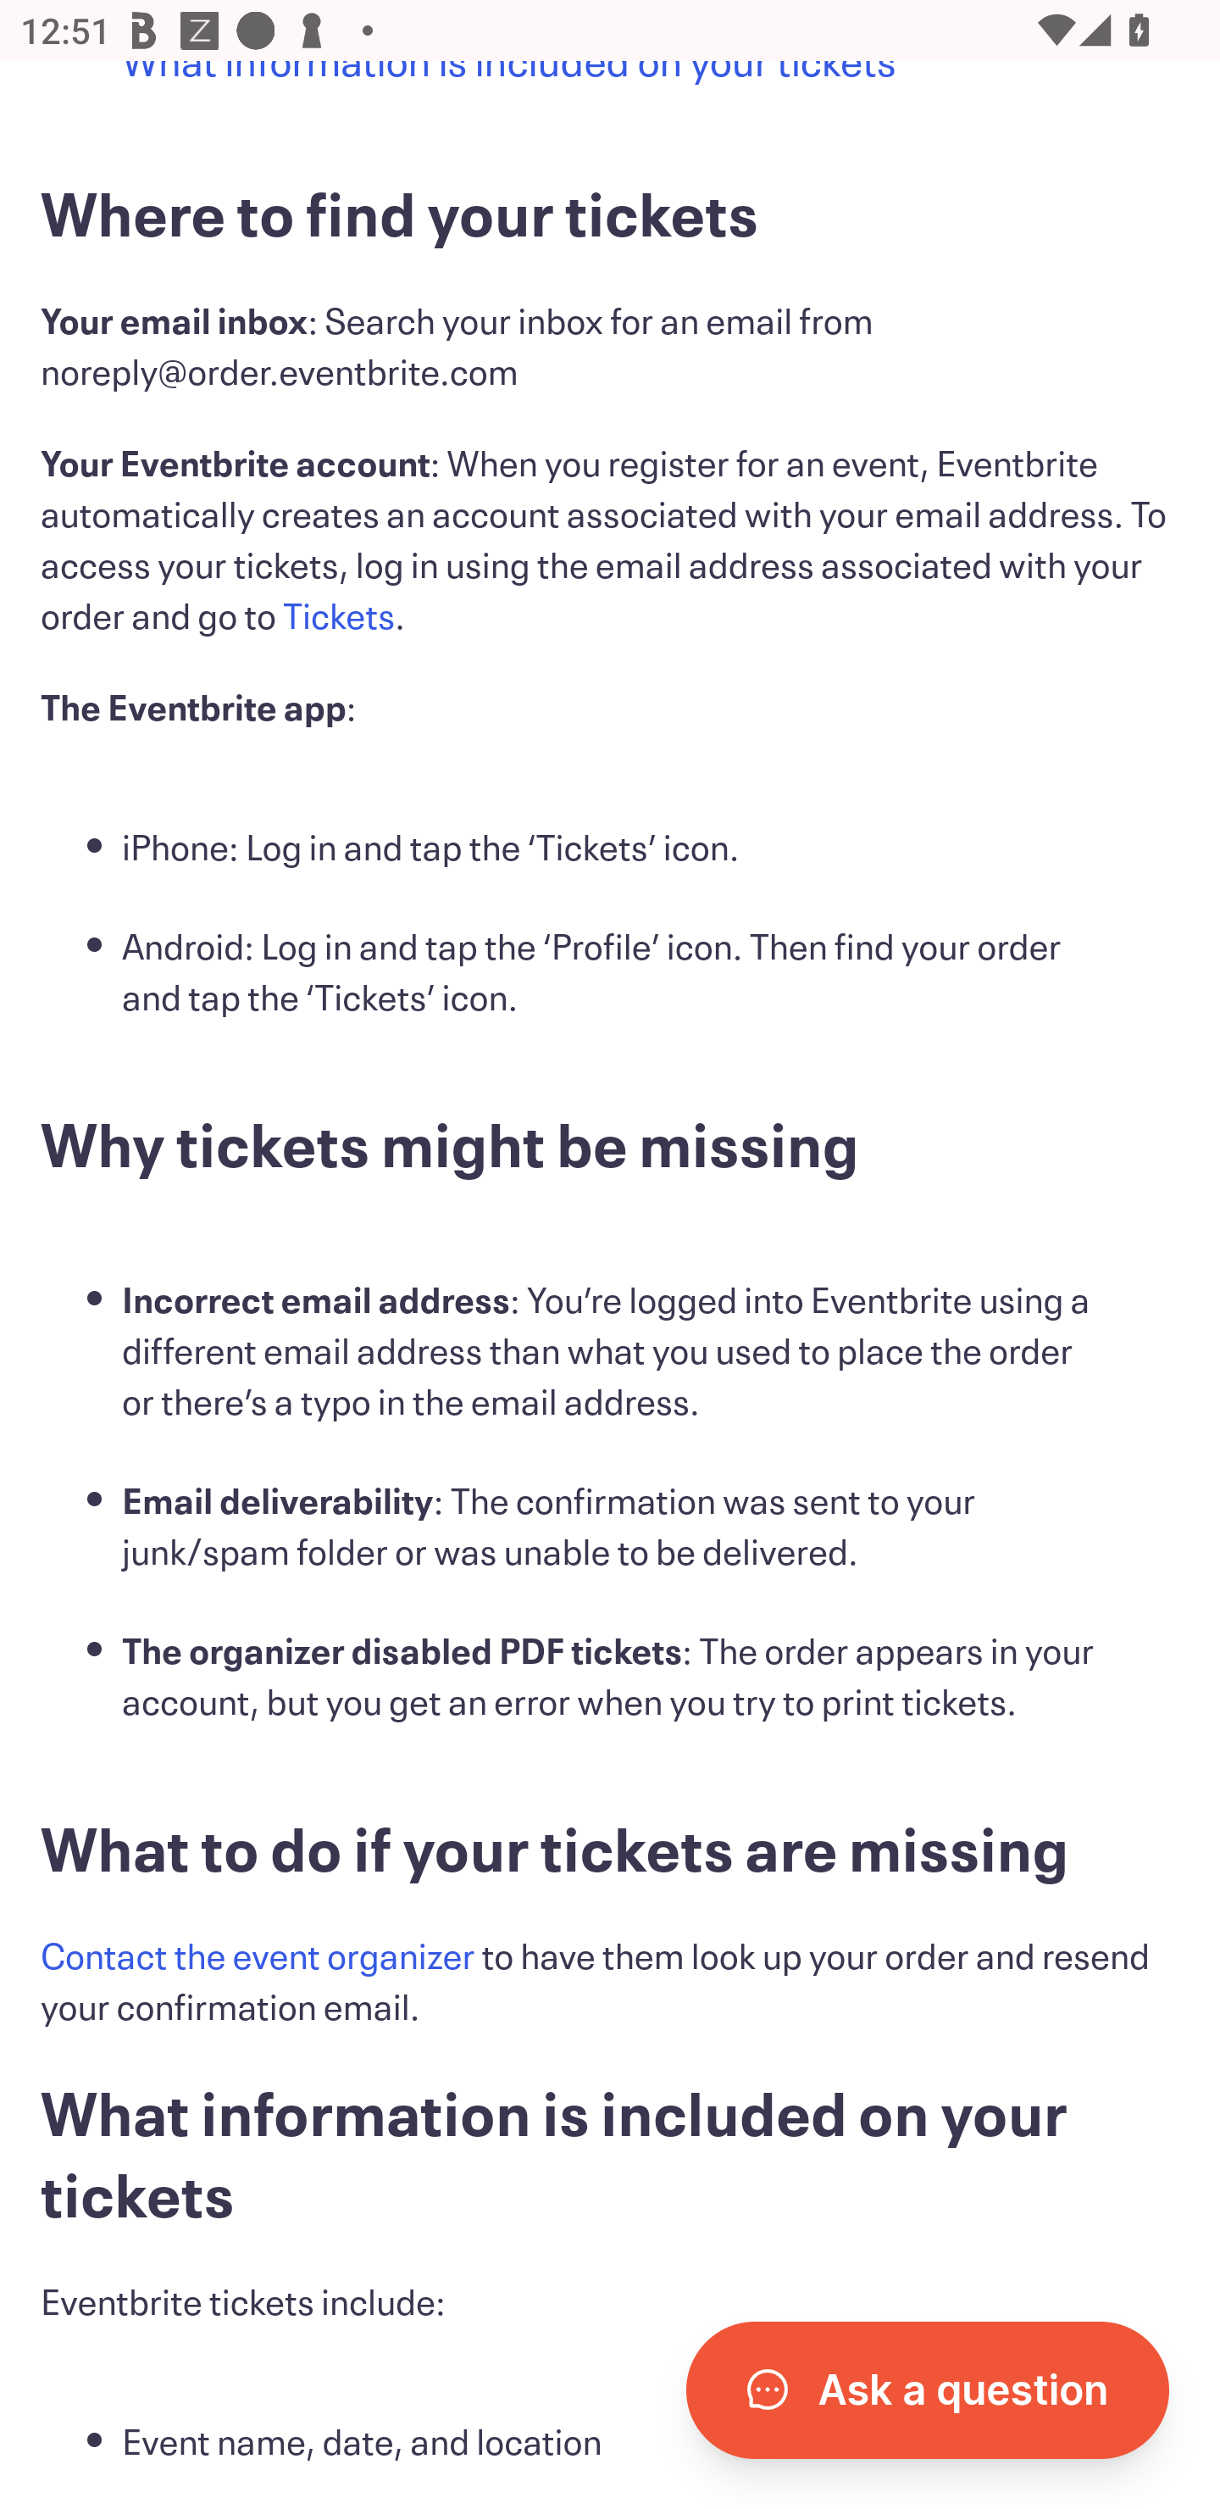 This screenshot has width=1220, height=2509. Describe the element at coordinates (258, 1961) in the screenshot. I see `Contact the event organizer` at that location.